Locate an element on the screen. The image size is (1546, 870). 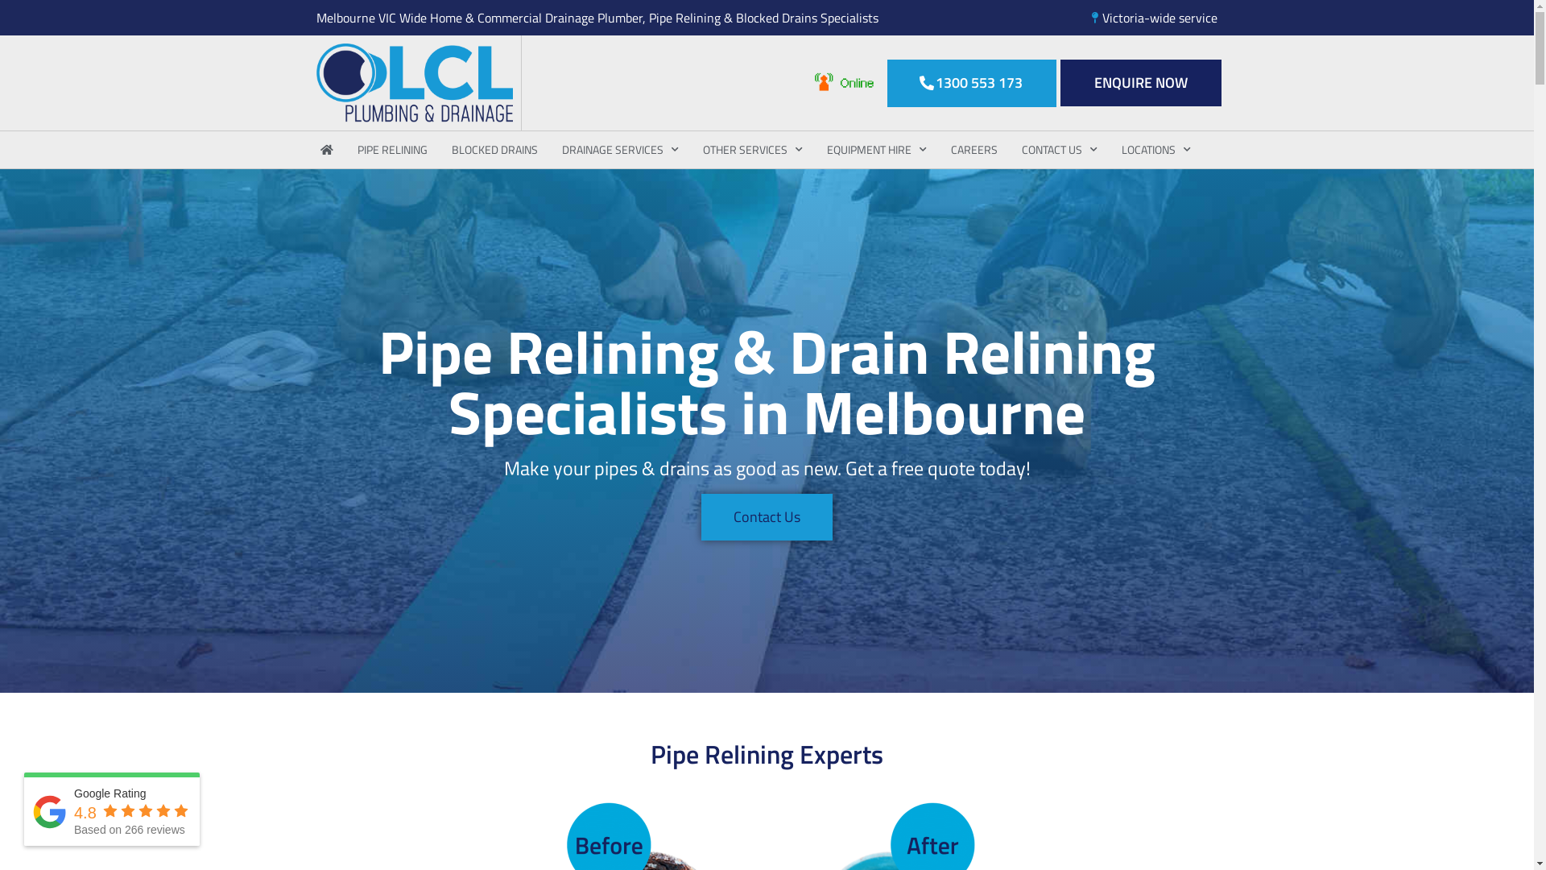
DRAINAGE SERVICES is located at coordinates (620, 150).